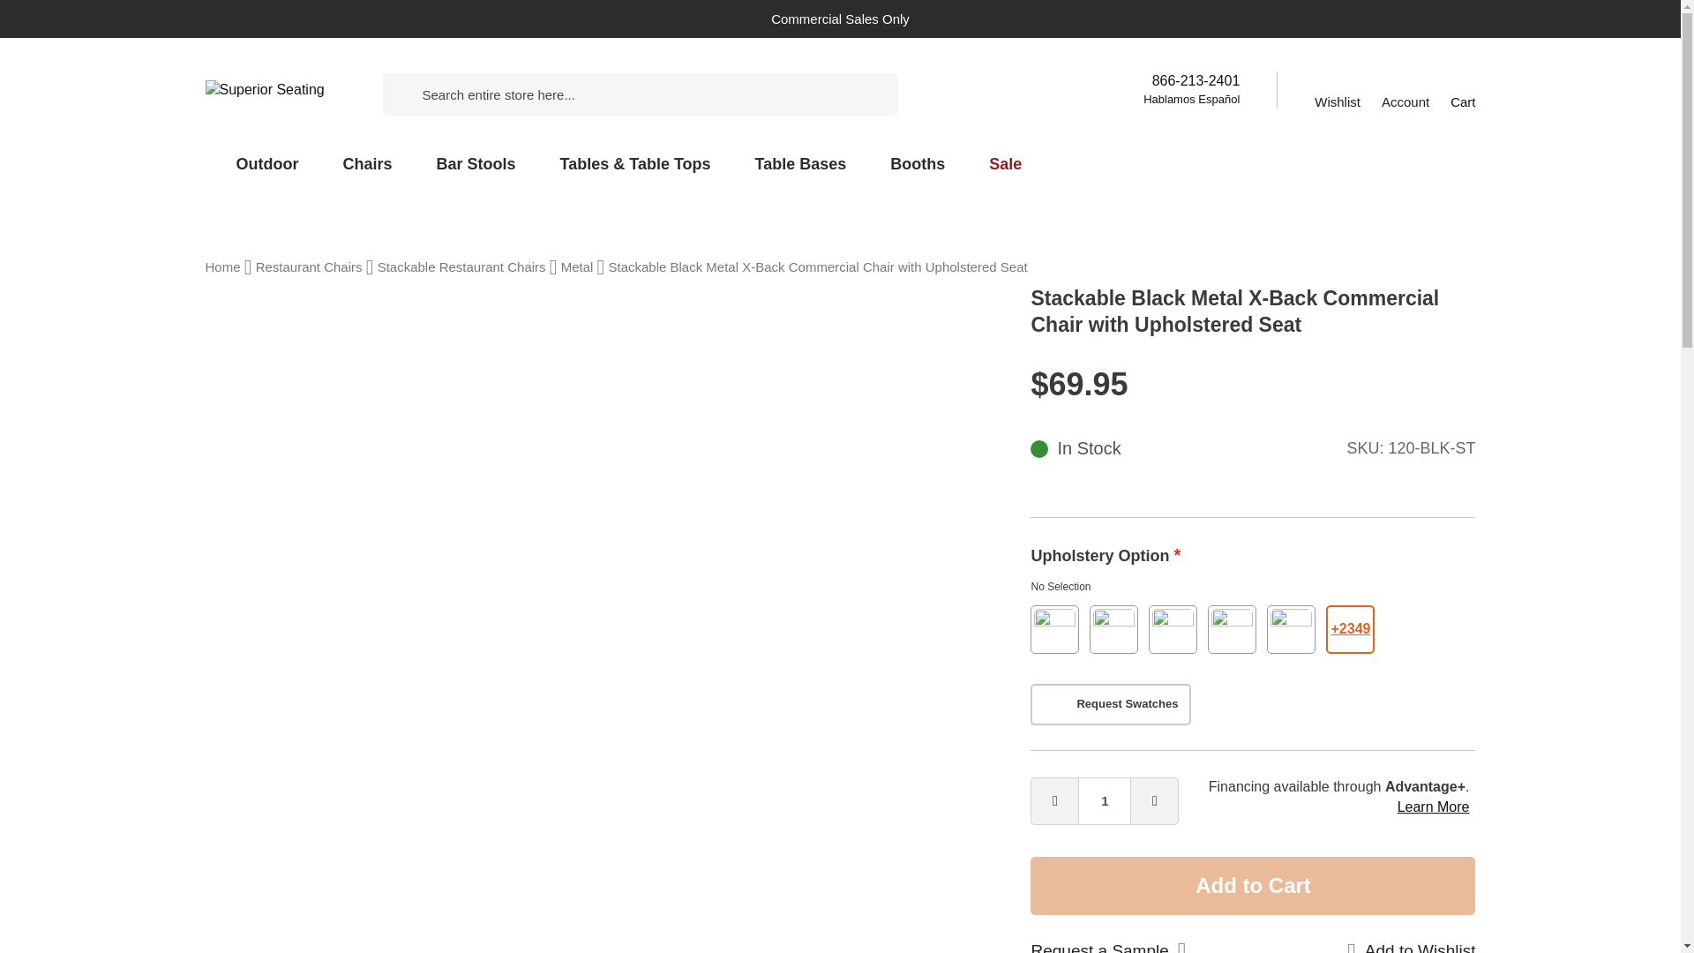 The width and height of the screenshot is (1694, 953). What do you see at coordinates (266, 164) in the screenshot?
I see `Outdoor` at bounding box center [266, 164].